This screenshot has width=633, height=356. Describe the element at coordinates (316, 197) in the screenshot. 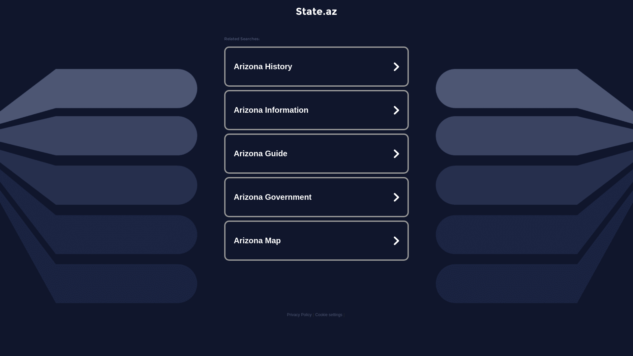

I see `Arizona Government` at that location.